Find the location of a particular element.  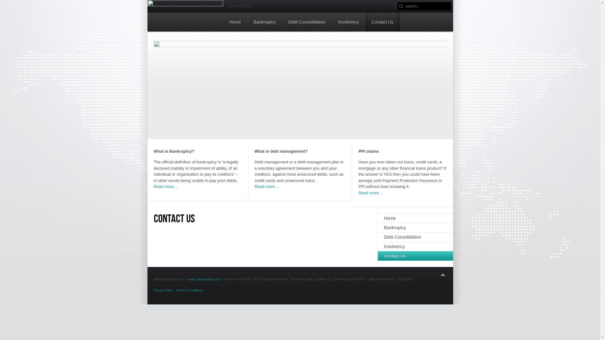

Bankruptcy is located at coordinates (415, 228).